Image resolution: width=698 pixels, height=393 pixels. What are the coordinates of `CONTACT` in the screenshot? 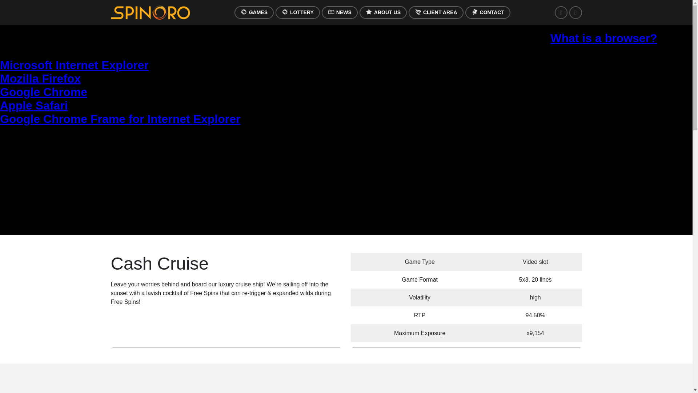 It's located at (488, 12).